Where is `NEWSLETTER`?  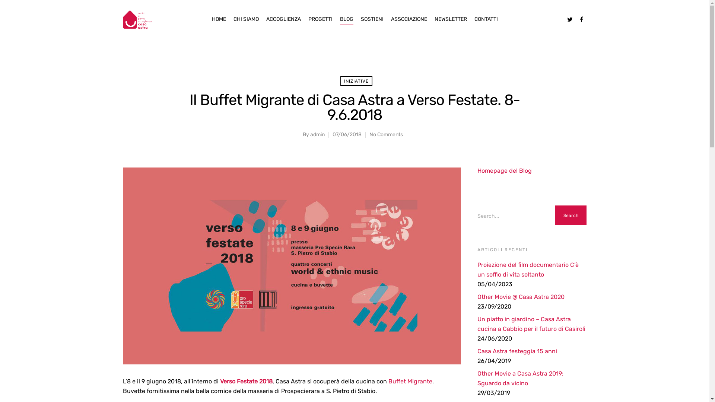 NEWSLETTER is located at coordinates (451, 25).